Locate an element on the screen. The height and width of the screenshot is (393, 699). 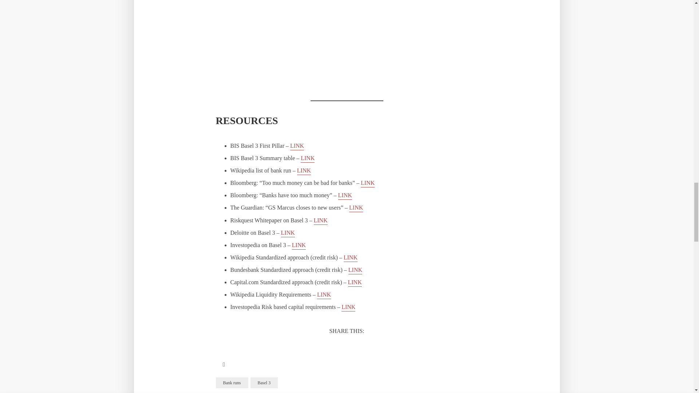
LINK is located at coordinates (368, 183).